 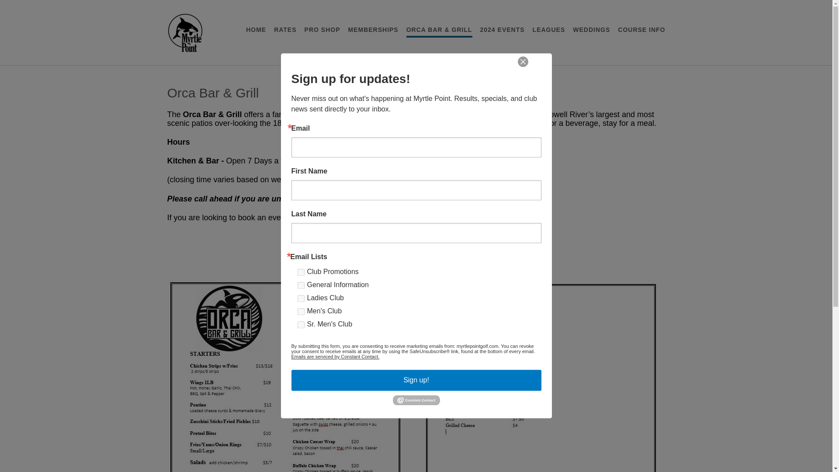 What do you see at coordinates (503, 30) in the screenshot?
I see `2024 EVENTS` at bounding box center [503, 30].